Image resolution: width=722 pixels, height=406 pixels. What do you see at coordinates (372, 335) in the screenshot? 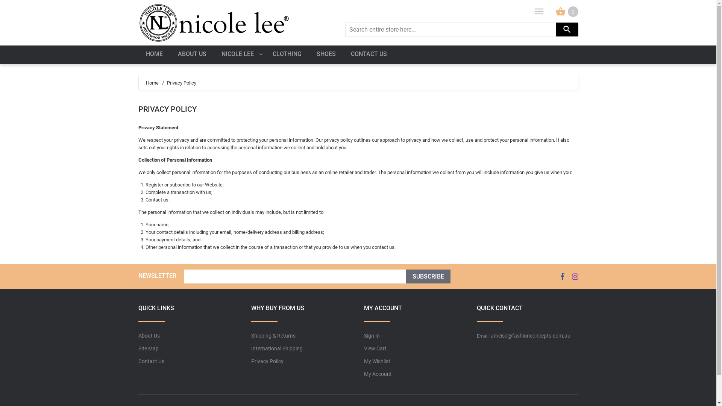
I see `Sign In` at bounding box center [372, 335].